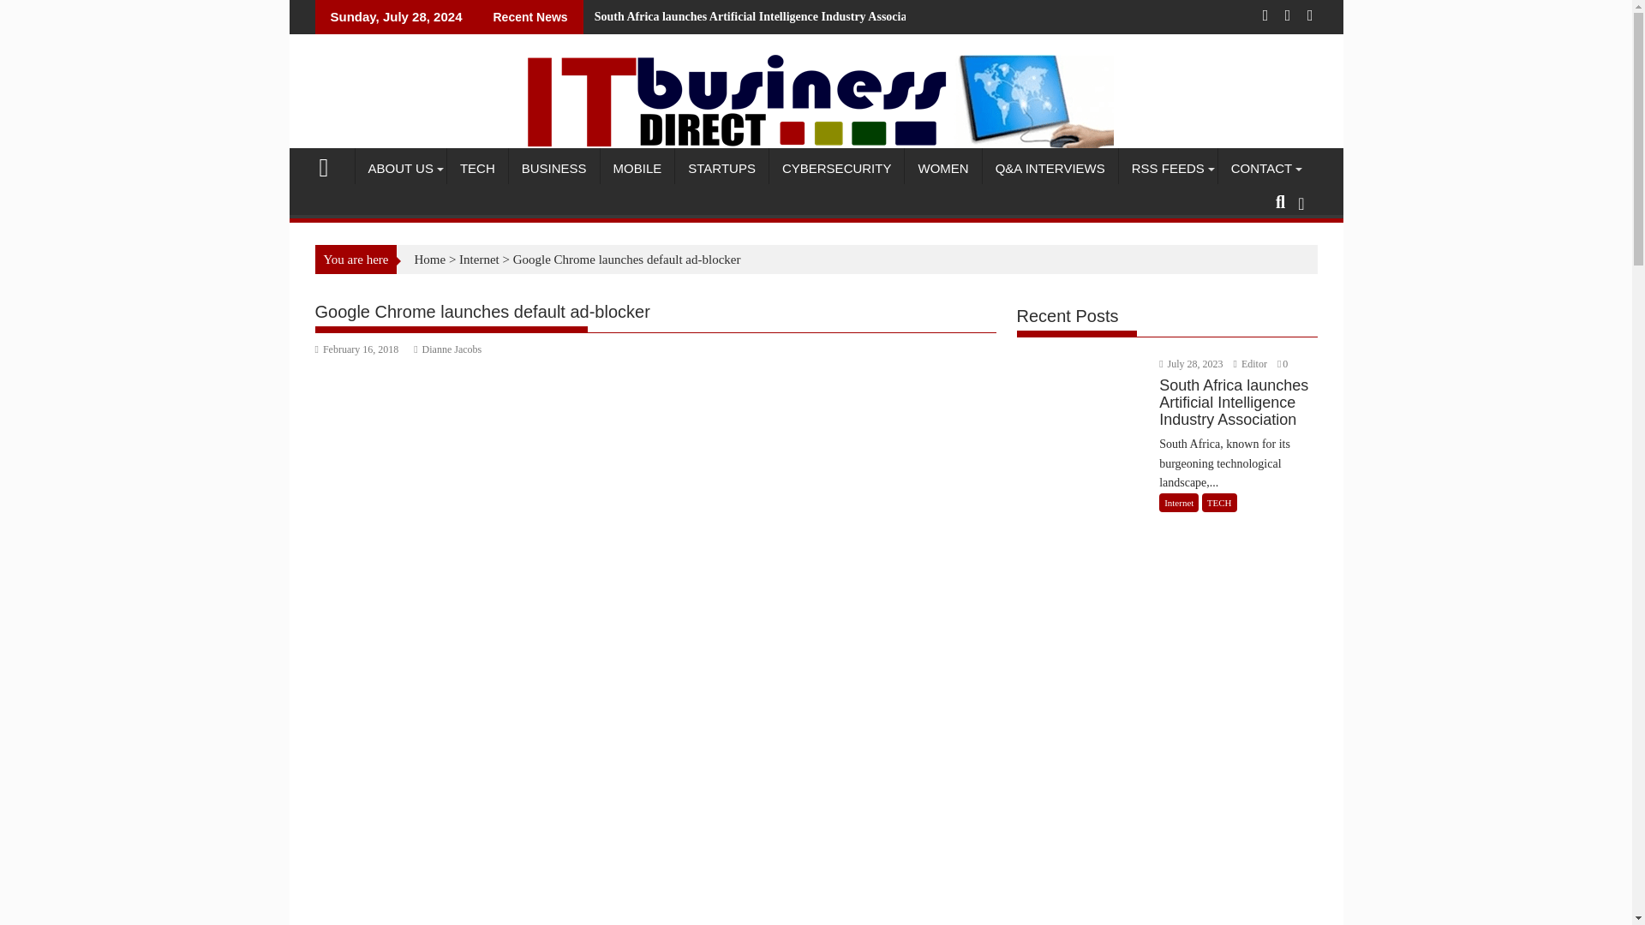 Image resolution: width=1645 pixels, height=925 pixels. I want to click on itbusinessdirect, so click(331, 164).